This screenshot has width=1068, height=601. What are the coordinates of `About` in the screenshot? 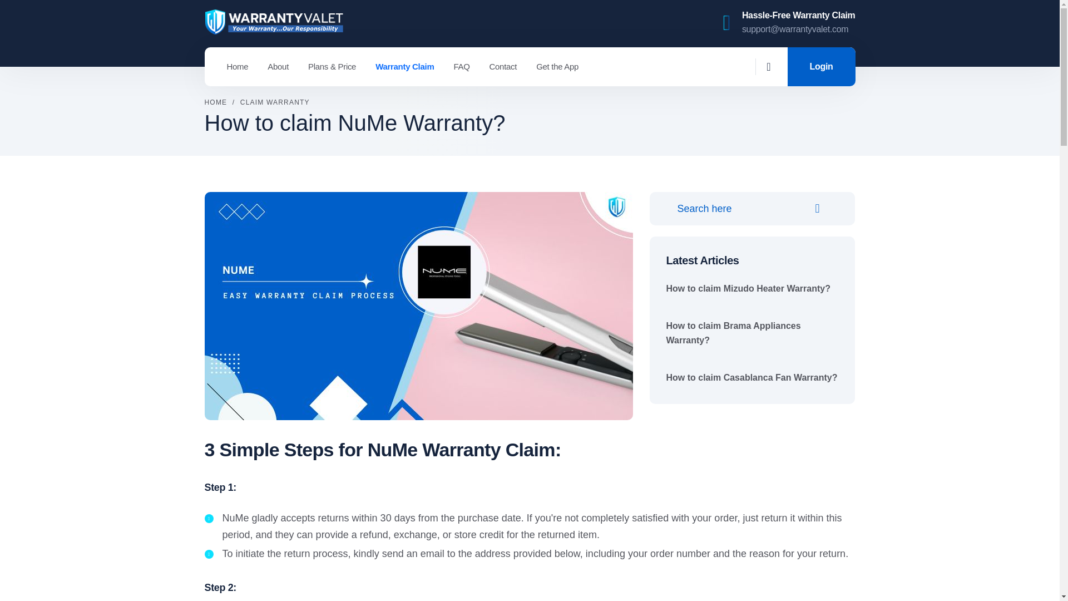 It's located at (278, 66).